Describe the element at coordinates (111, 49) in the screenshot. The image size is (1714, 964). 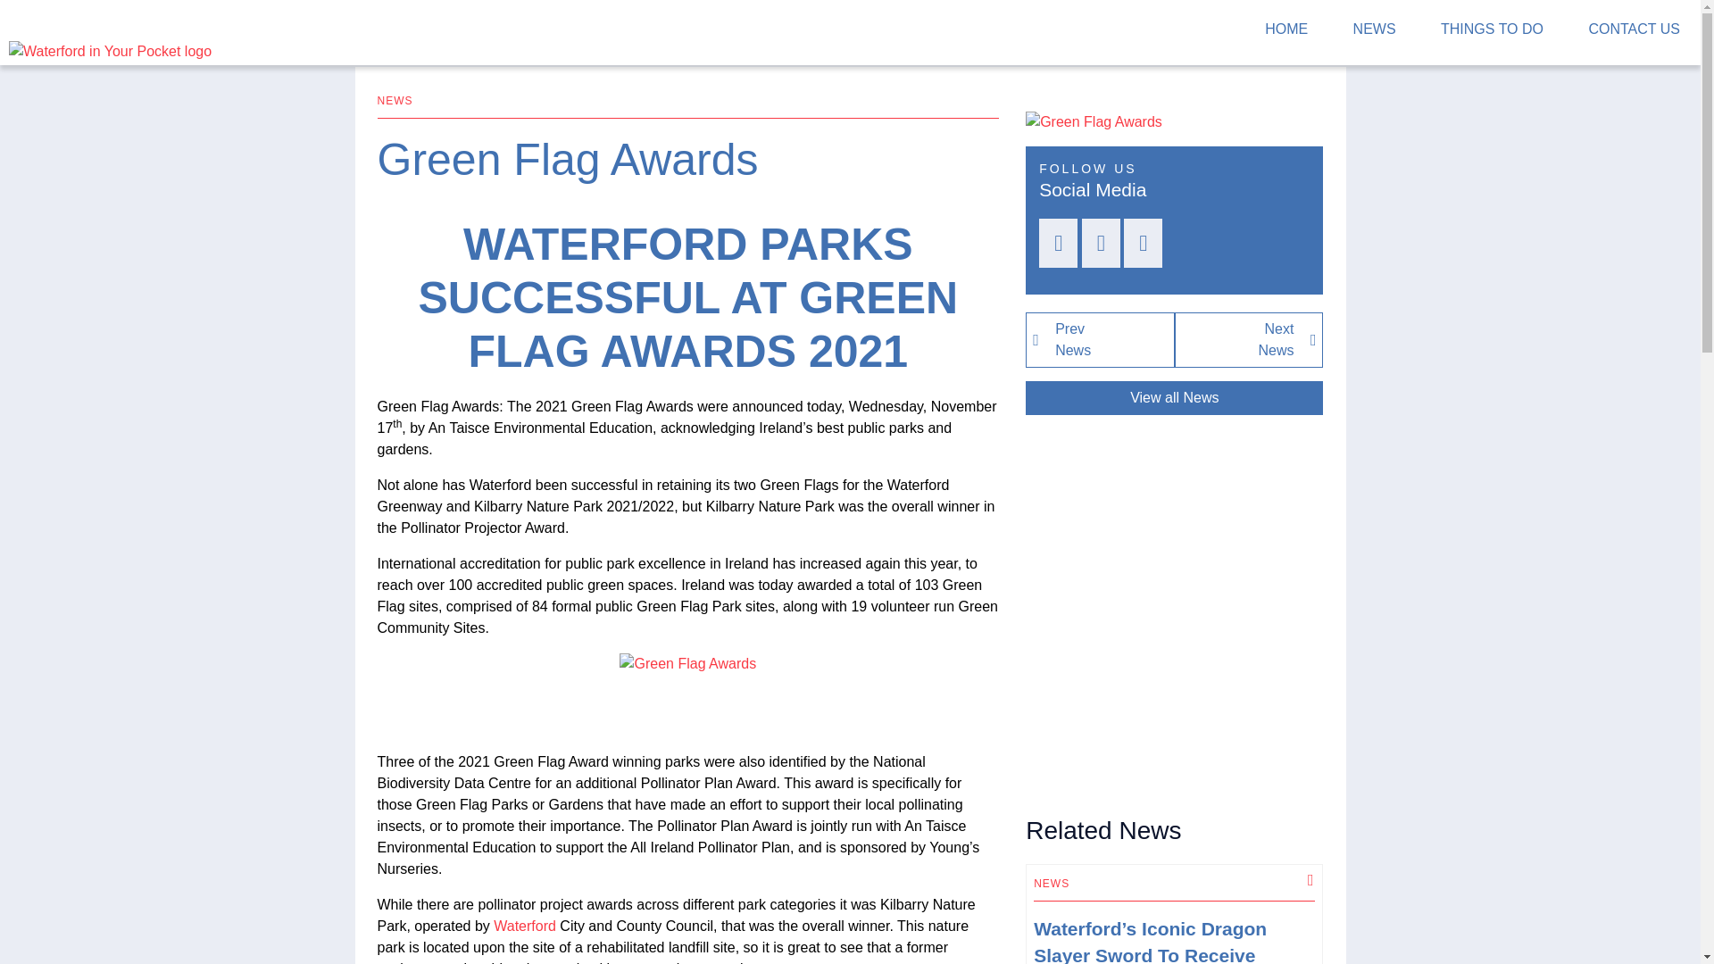
I see `NEWS` at that location.